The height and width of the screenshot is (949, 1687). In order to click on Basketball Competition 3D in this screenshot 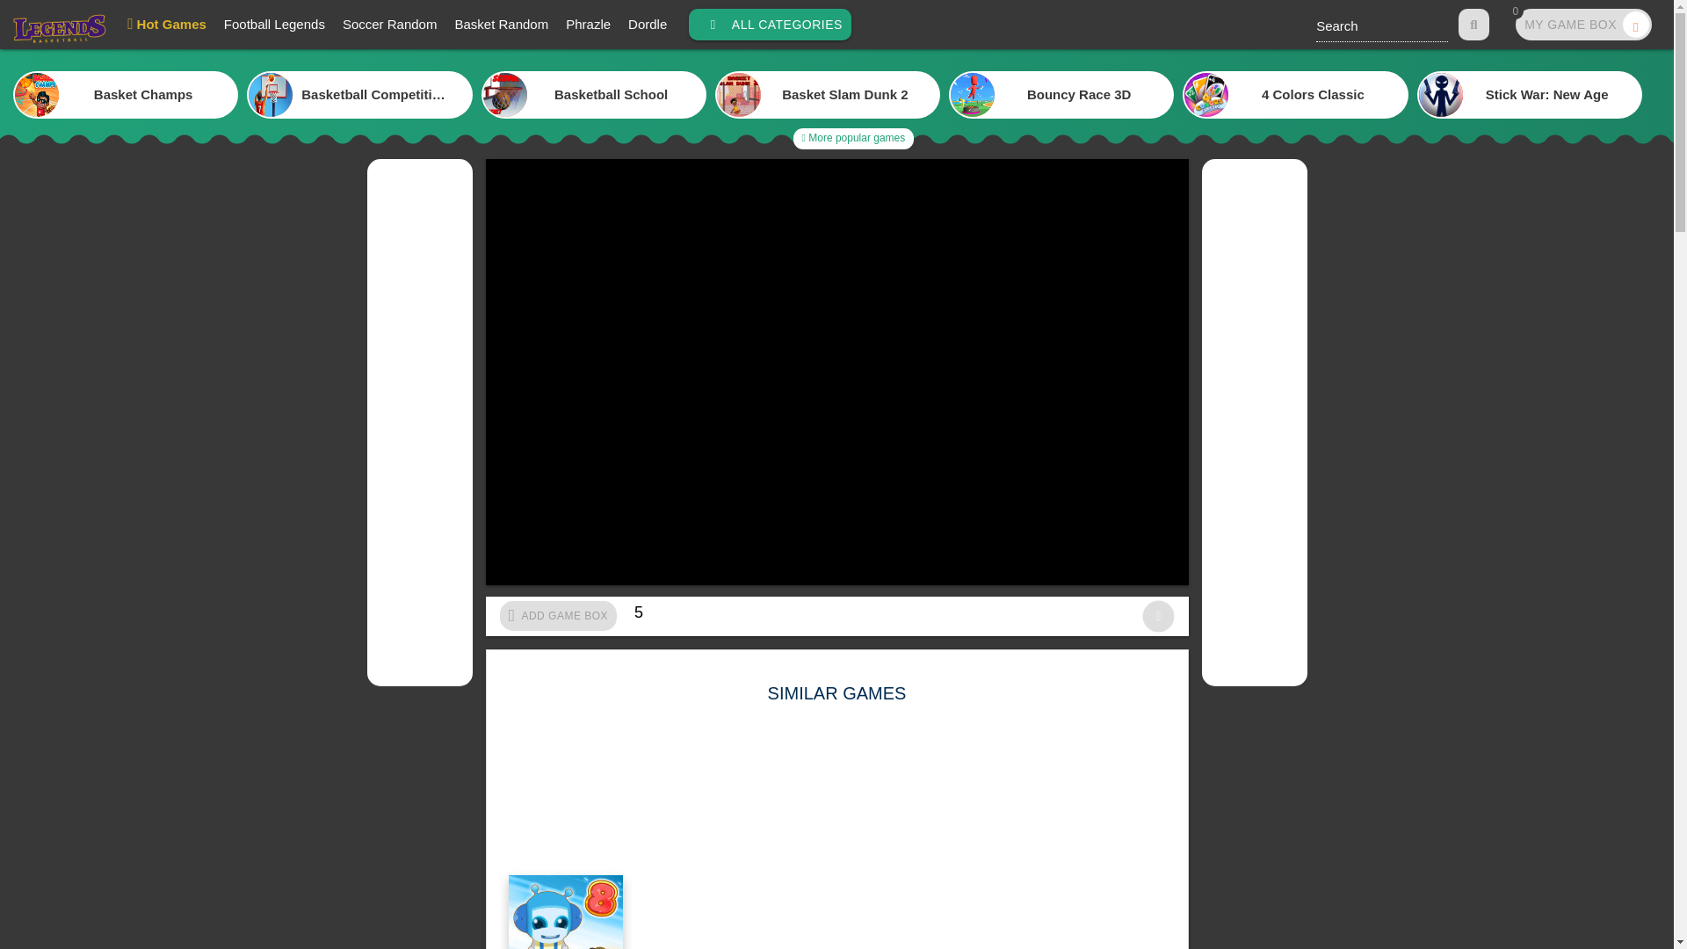, I will do `click(1583, 25)`.